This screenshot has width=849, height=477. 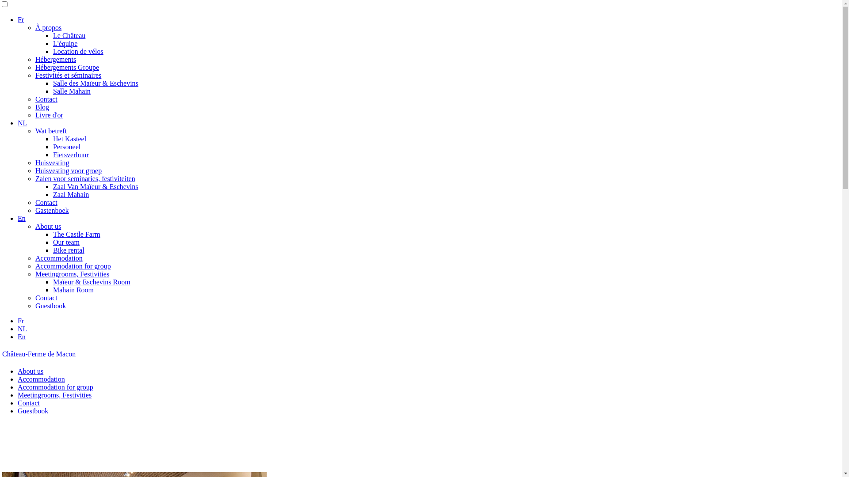 I want to click on Personeel, so click(x=67, y=147).